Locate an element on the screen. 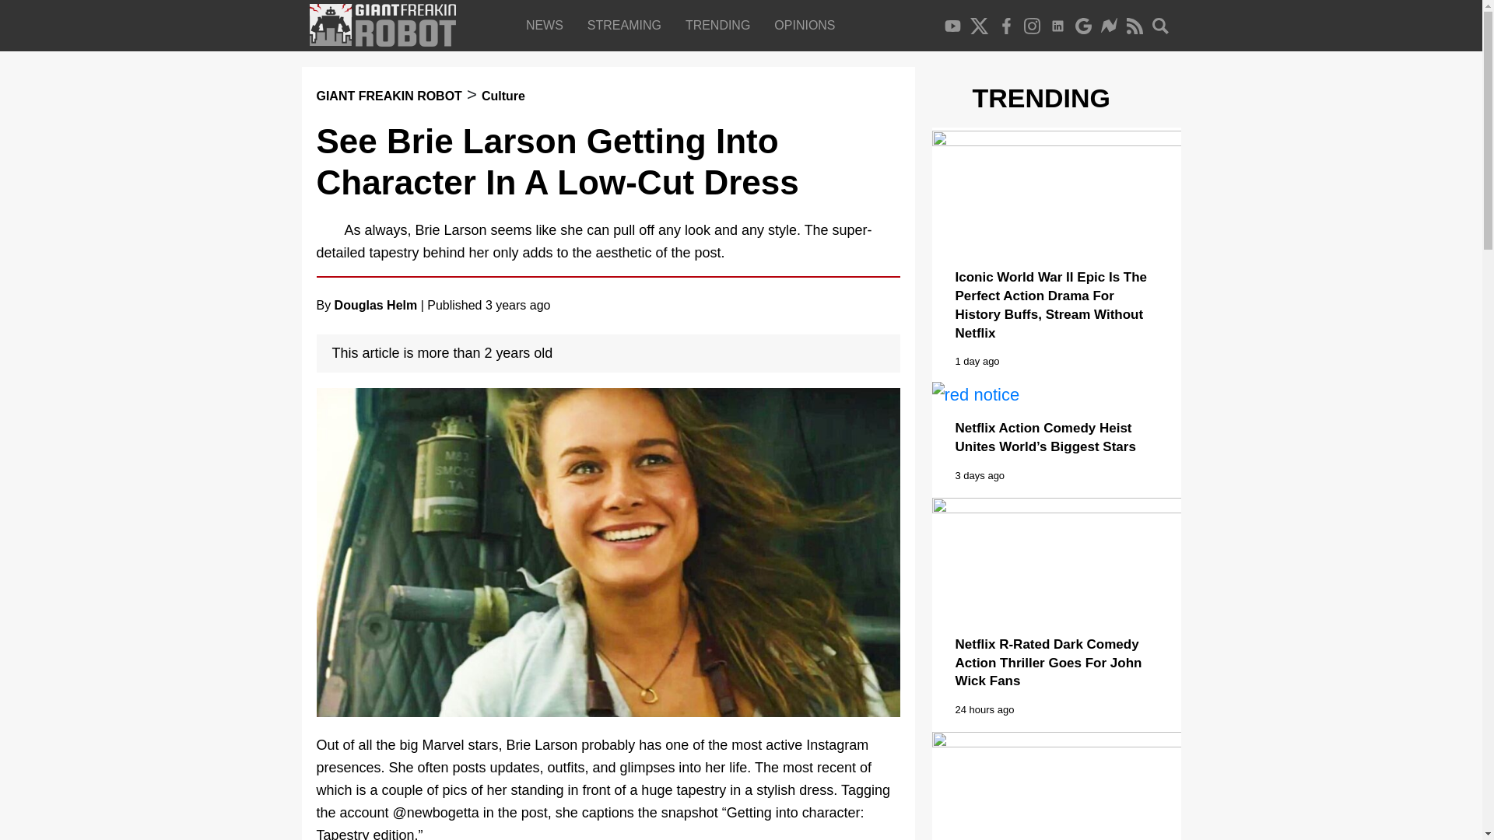 The image size is (1494, 840). See Brie Larson Getting Into Character In A Low-Cut Dress is located at coordinates (556, 162).